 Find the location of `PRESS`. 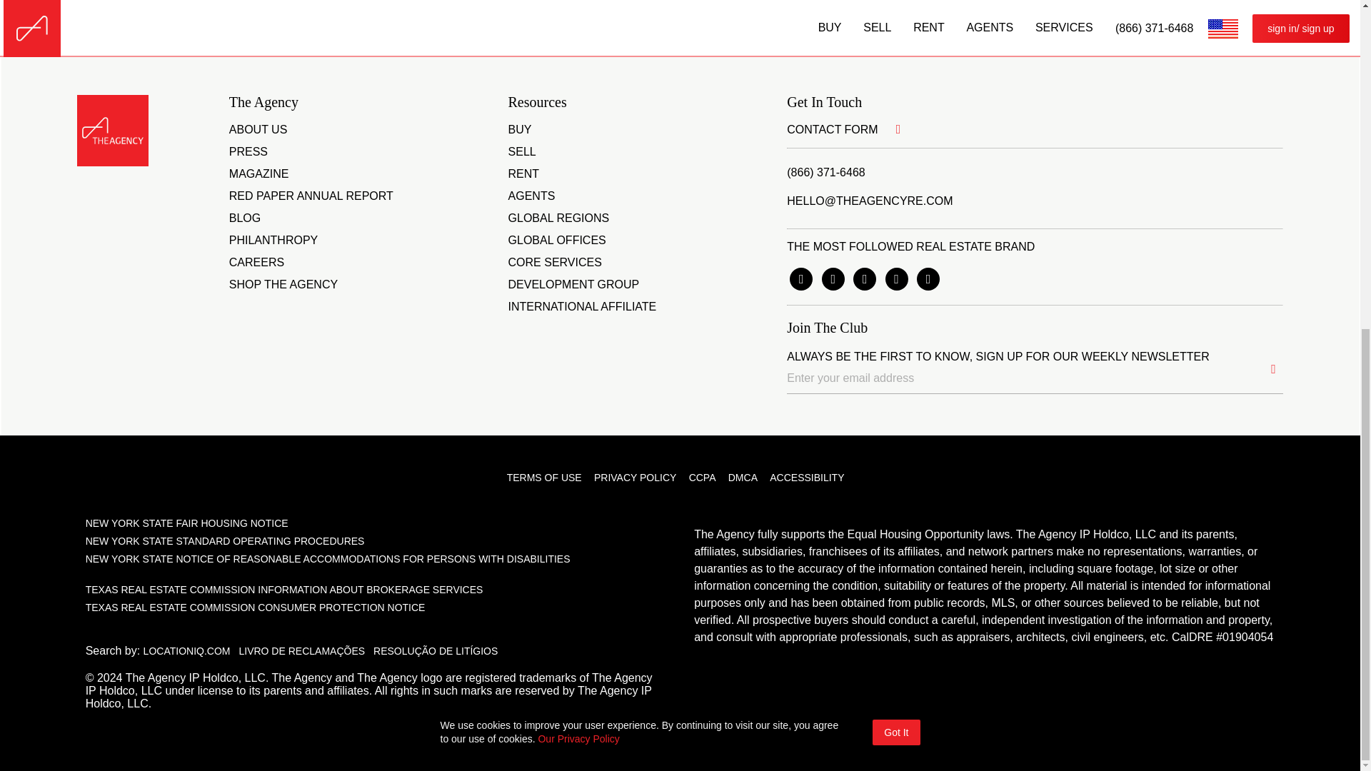

PRESS is located at coordinates (248, 152).